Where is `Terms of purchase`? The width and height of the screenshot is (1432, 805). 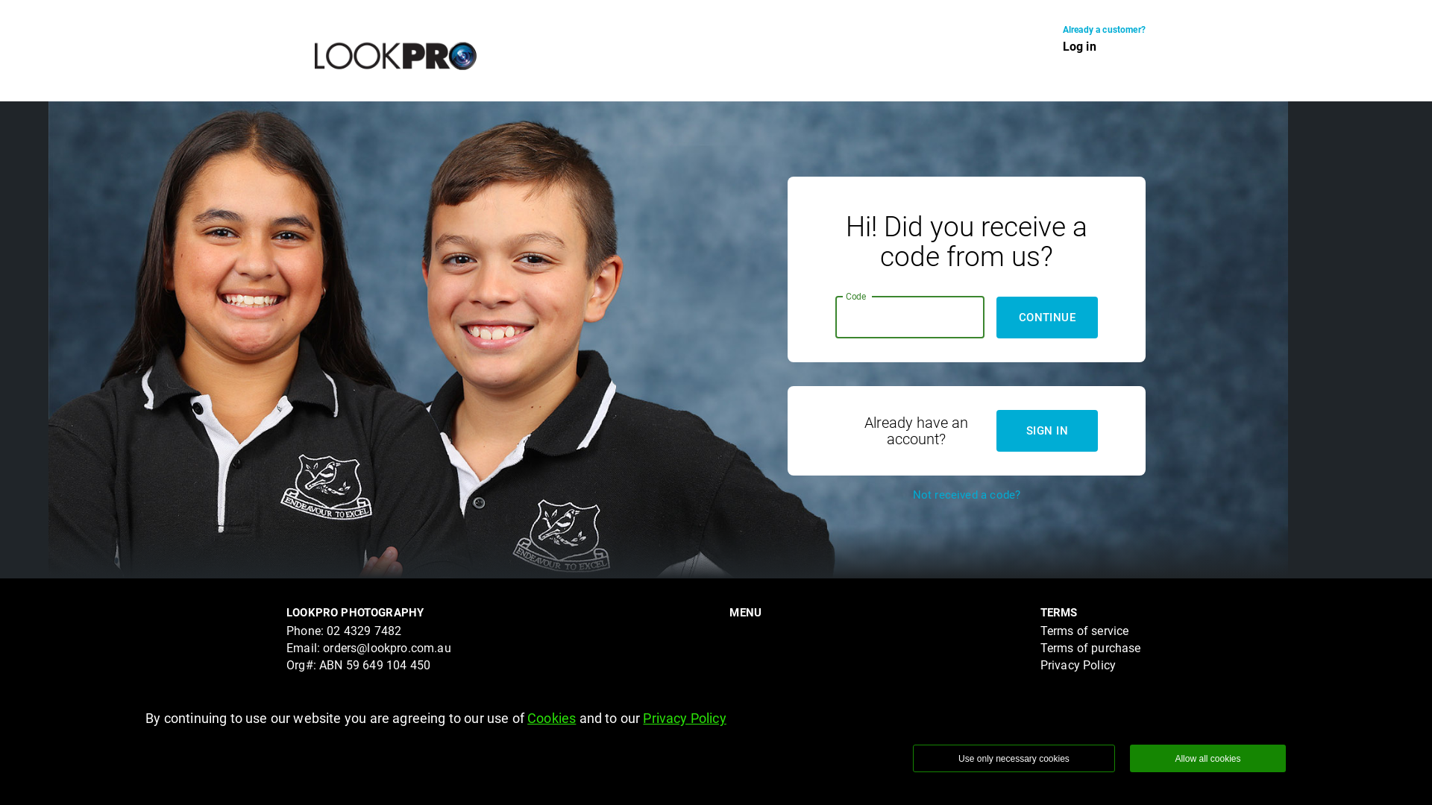
Terms of purchase is located at coordinates (1090, 648).